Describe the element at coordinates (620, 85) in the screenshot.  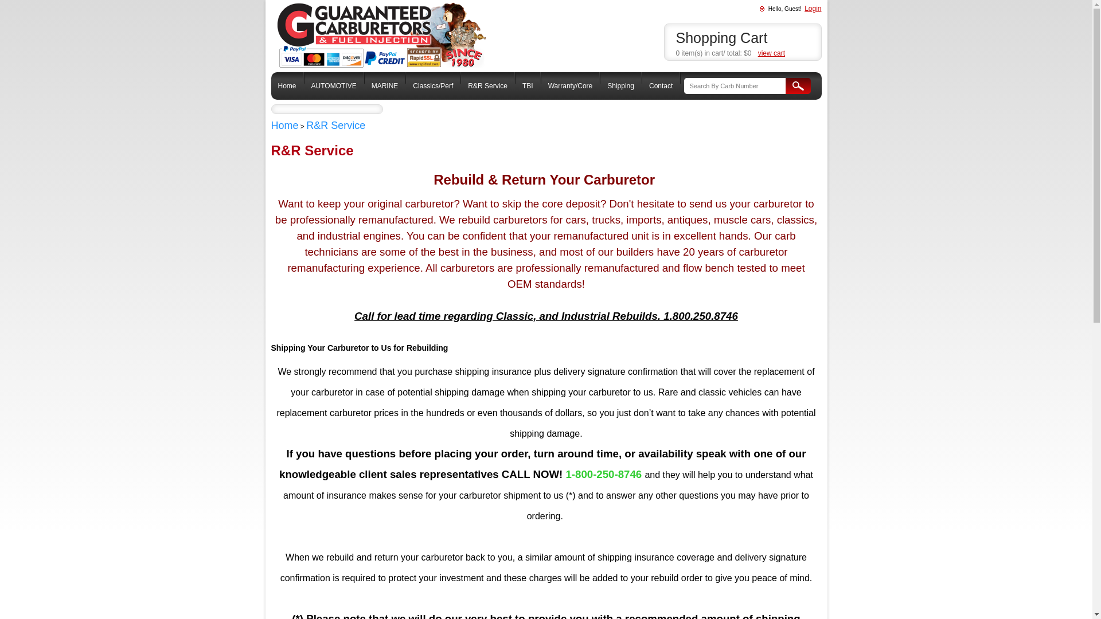
I see `Shipping` at that location.